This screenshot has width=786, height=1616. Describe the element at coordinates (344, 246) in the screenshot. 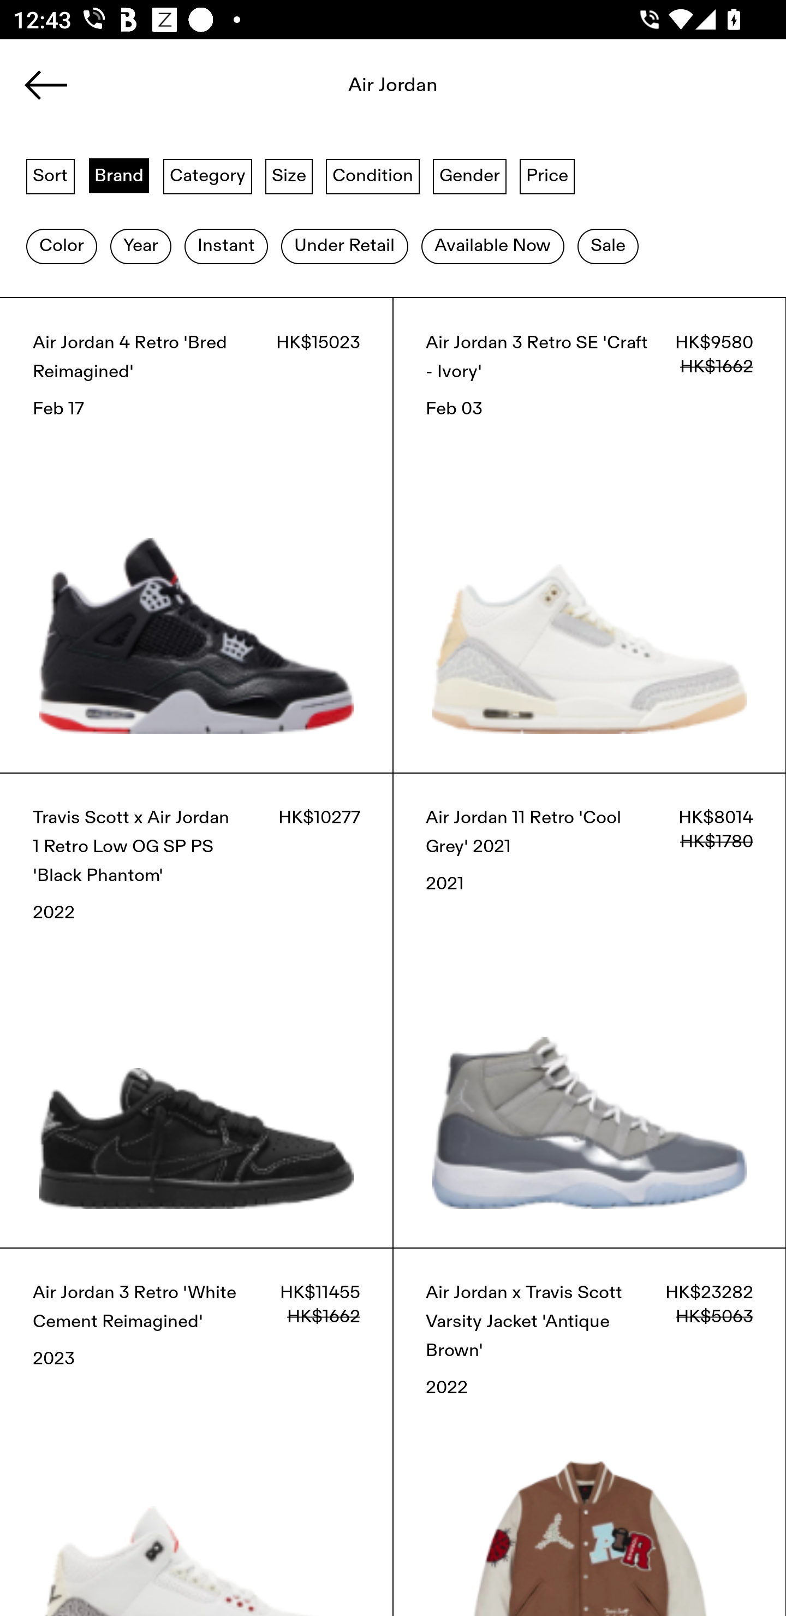

I see `Under Retail` at that location.